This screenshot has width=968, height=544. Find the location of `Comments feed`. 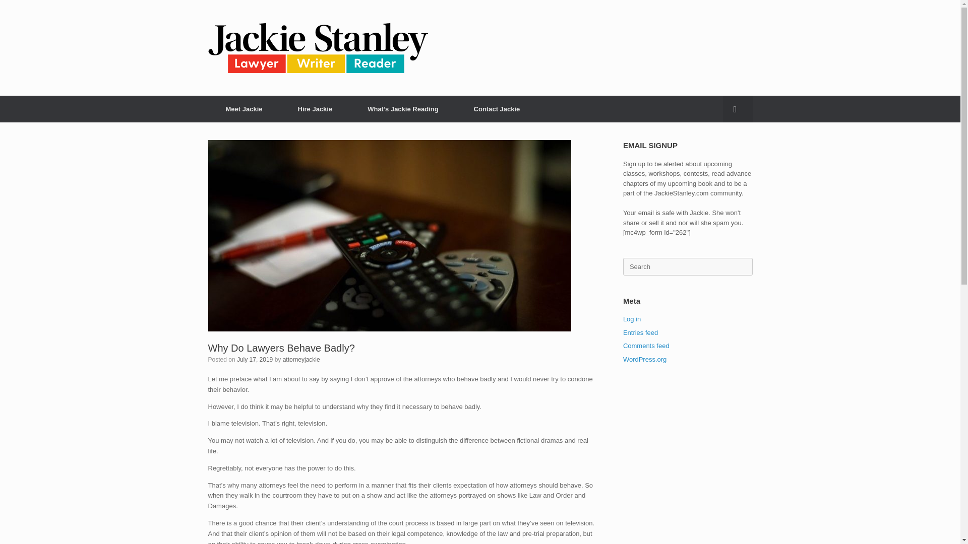

Comments feed is located at coordinates (646, 346).